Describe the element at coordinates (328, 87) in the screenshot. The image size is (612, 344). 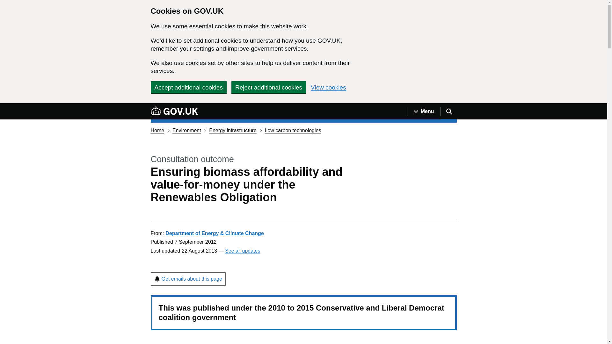
I see `View cookies` at that location.